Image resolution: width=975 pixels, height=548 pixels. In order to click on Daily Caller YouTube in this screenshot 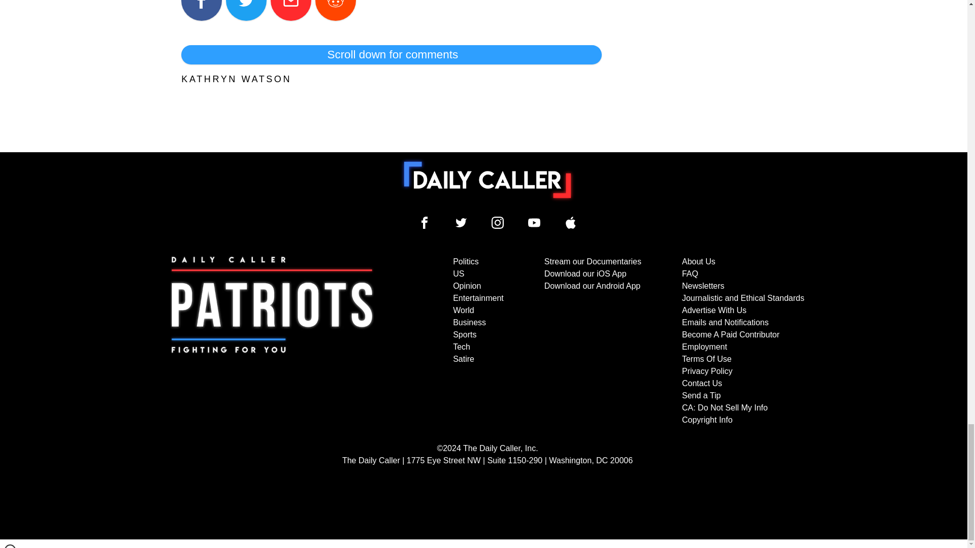, I will do `click(534, 222)`.